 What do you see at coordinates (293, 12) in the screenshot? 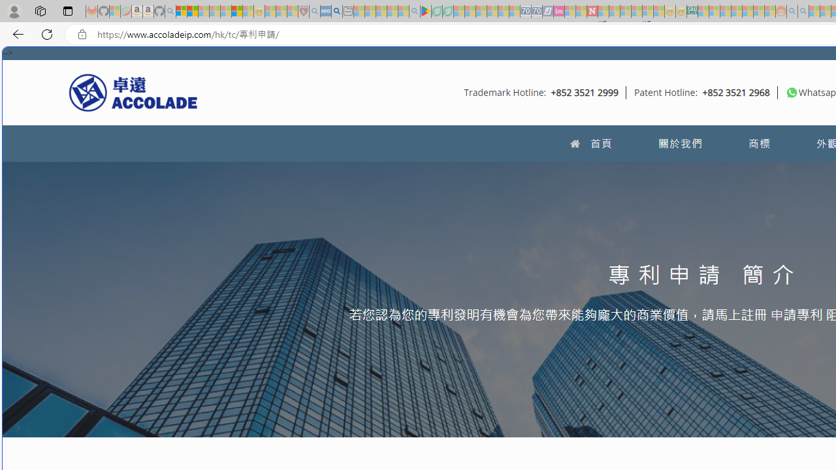
I see `Local - MSN - Sleeping` at bounding box center [293, 12].